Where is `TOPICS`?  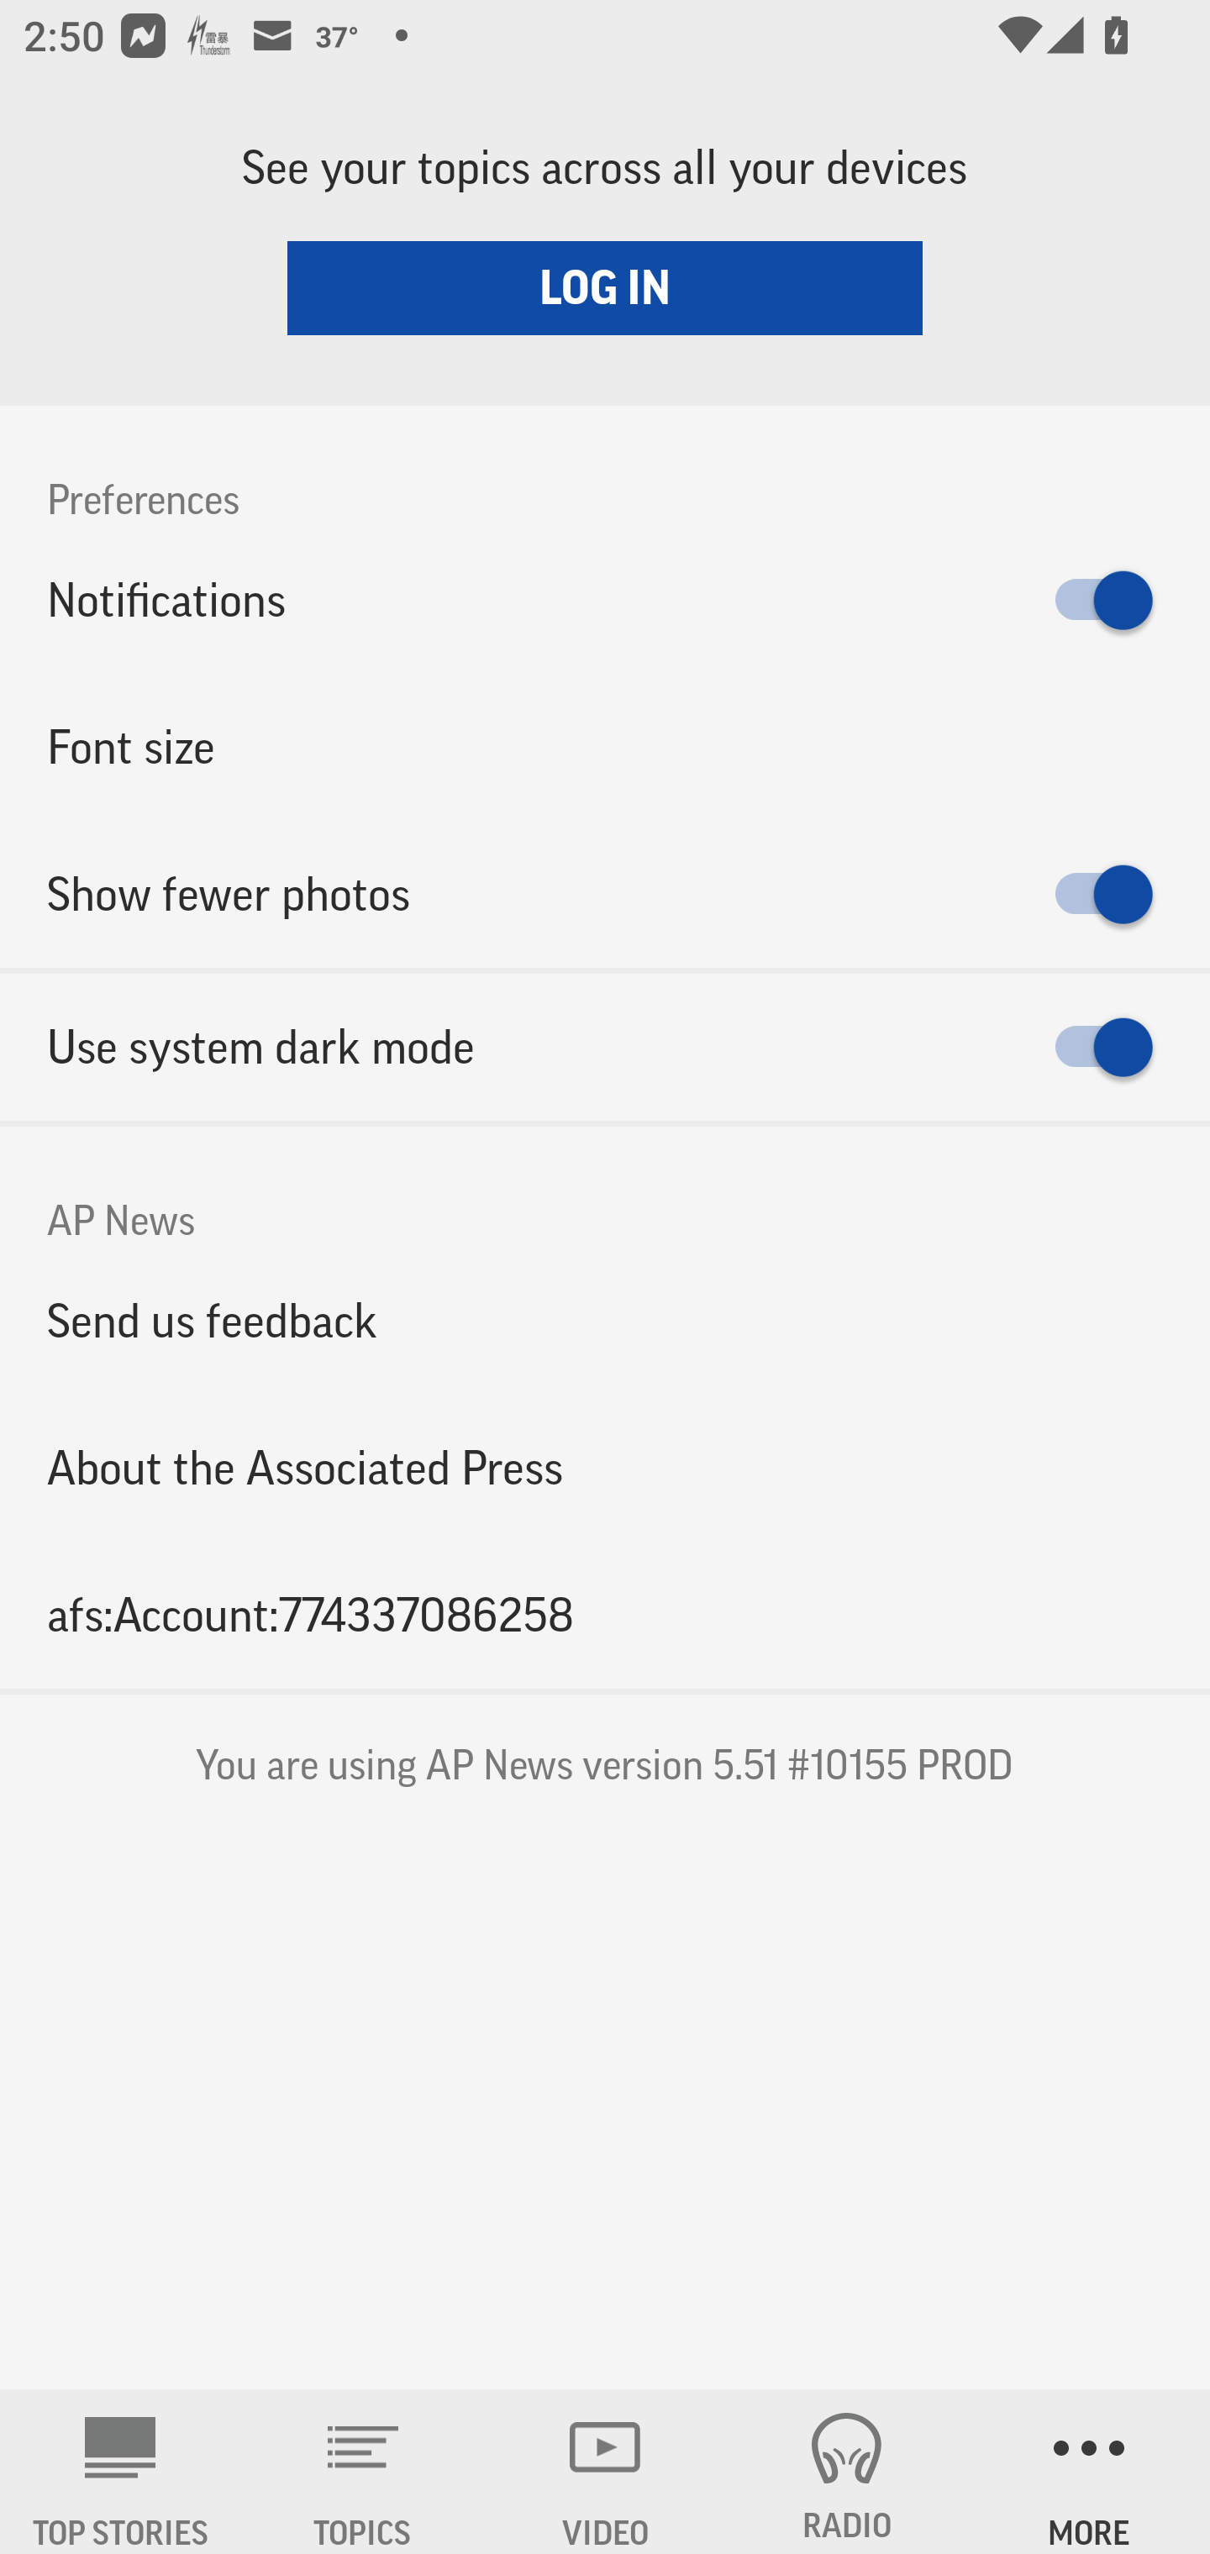 TOPICS is located at coordinates (363, 2472).